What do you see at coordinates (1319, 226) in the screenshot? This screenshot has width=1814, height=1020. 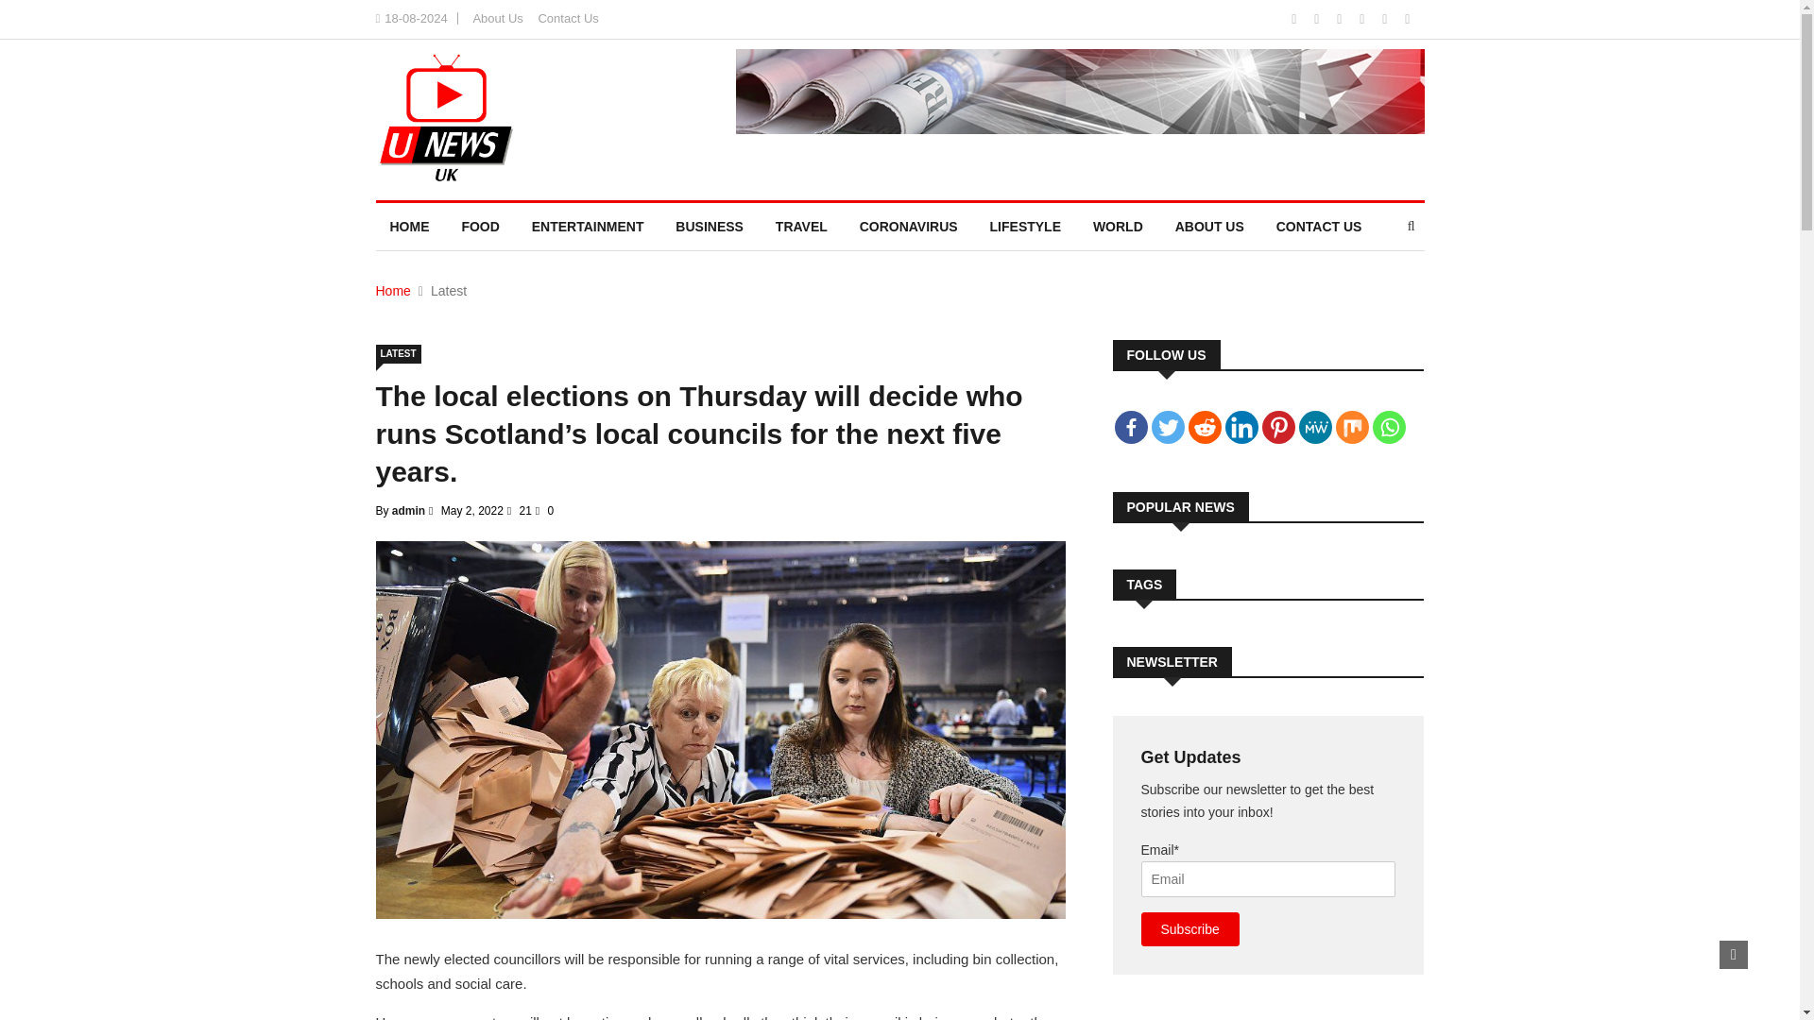 I see `CONTACT US` at bounding box center [1319, 226].